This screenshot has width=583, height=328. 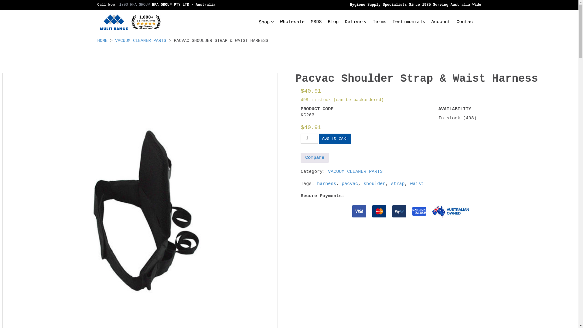 I want to click on MSDS, so click(x=316, y=22).